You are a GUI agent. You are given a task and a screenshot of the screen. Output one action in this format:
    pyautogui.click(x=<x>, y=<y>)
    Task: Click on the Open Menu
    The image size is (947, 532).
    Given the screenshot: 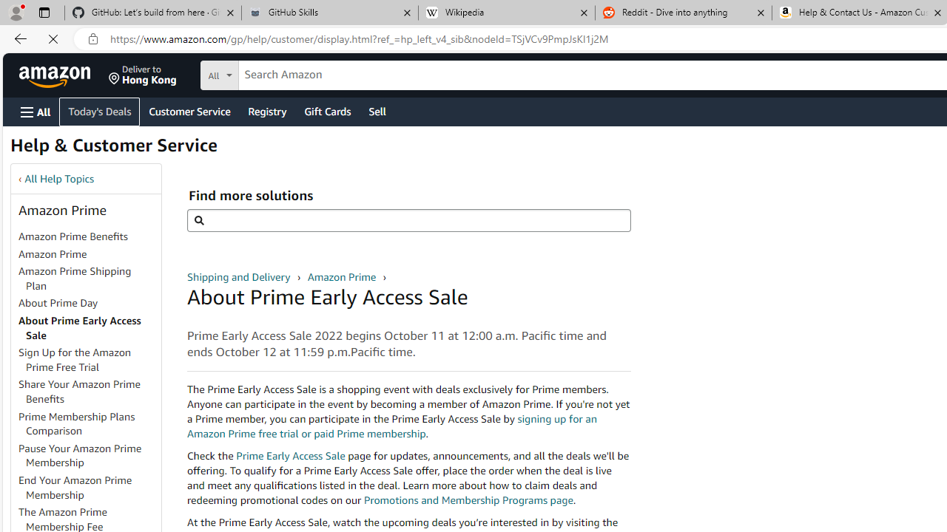 What is the action you would take?
    pyautogui.click(x=36, y=112)
    